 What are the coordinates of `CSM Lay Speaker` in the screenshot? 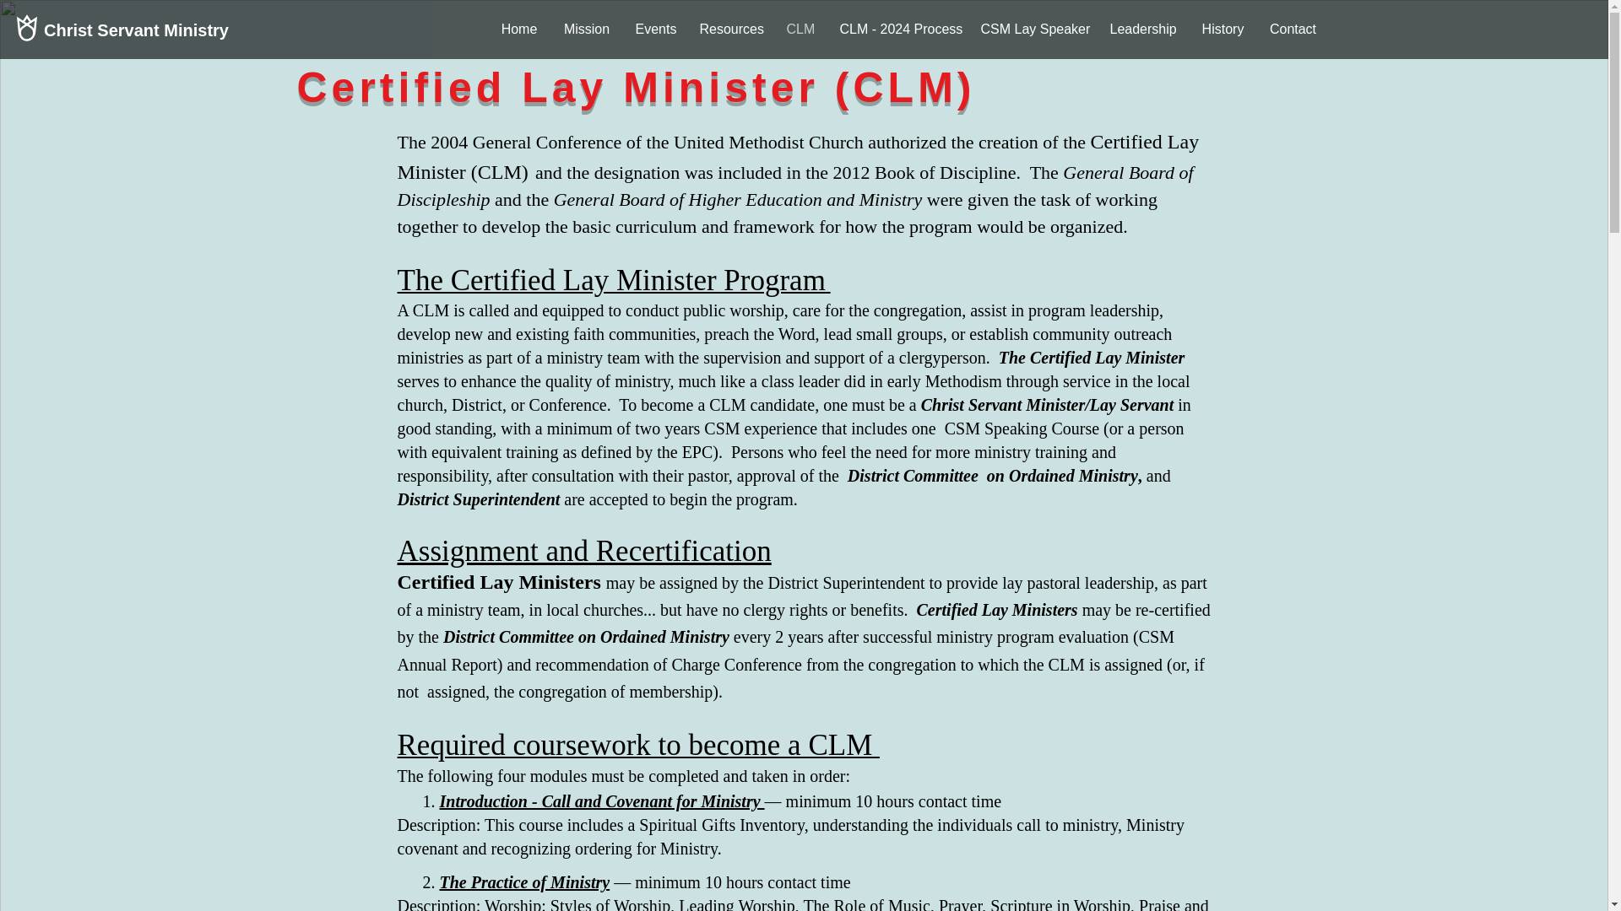 It's located at (1032, 29).